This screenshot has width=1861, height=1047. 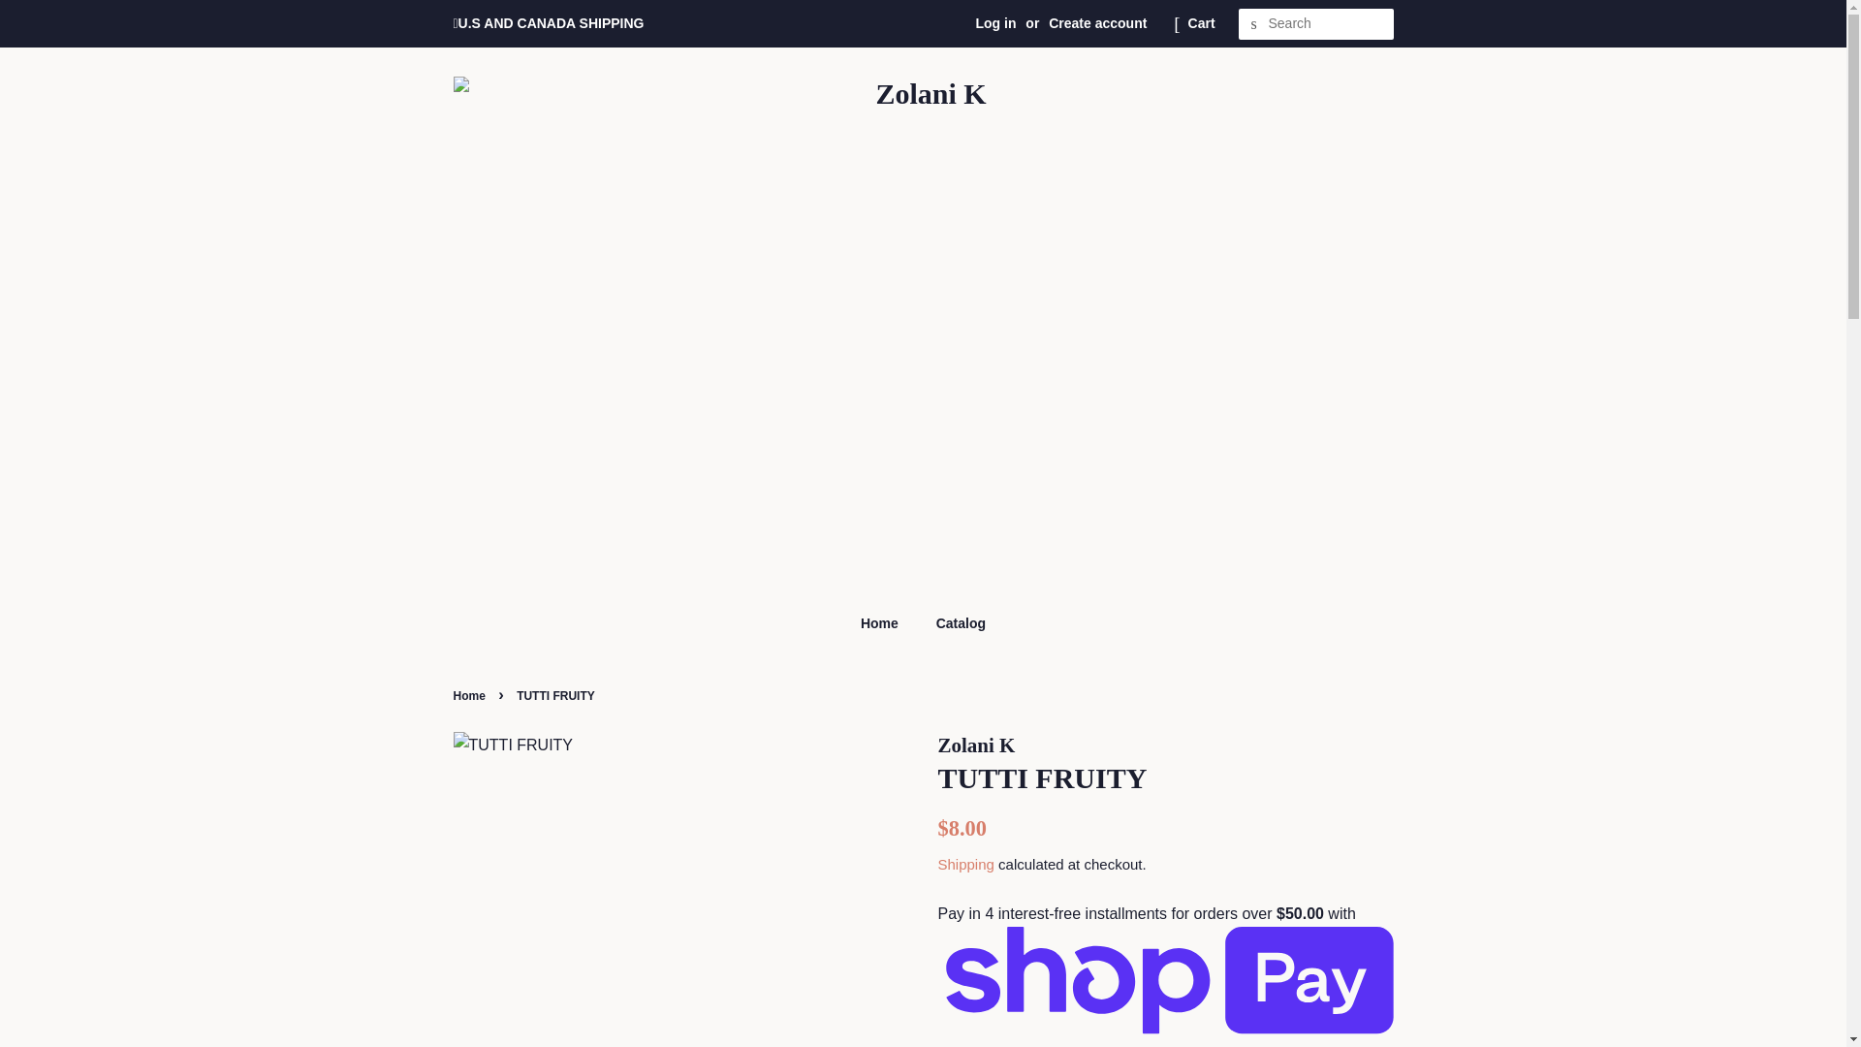 I want to click on Search, so click(x=1254, y=24).